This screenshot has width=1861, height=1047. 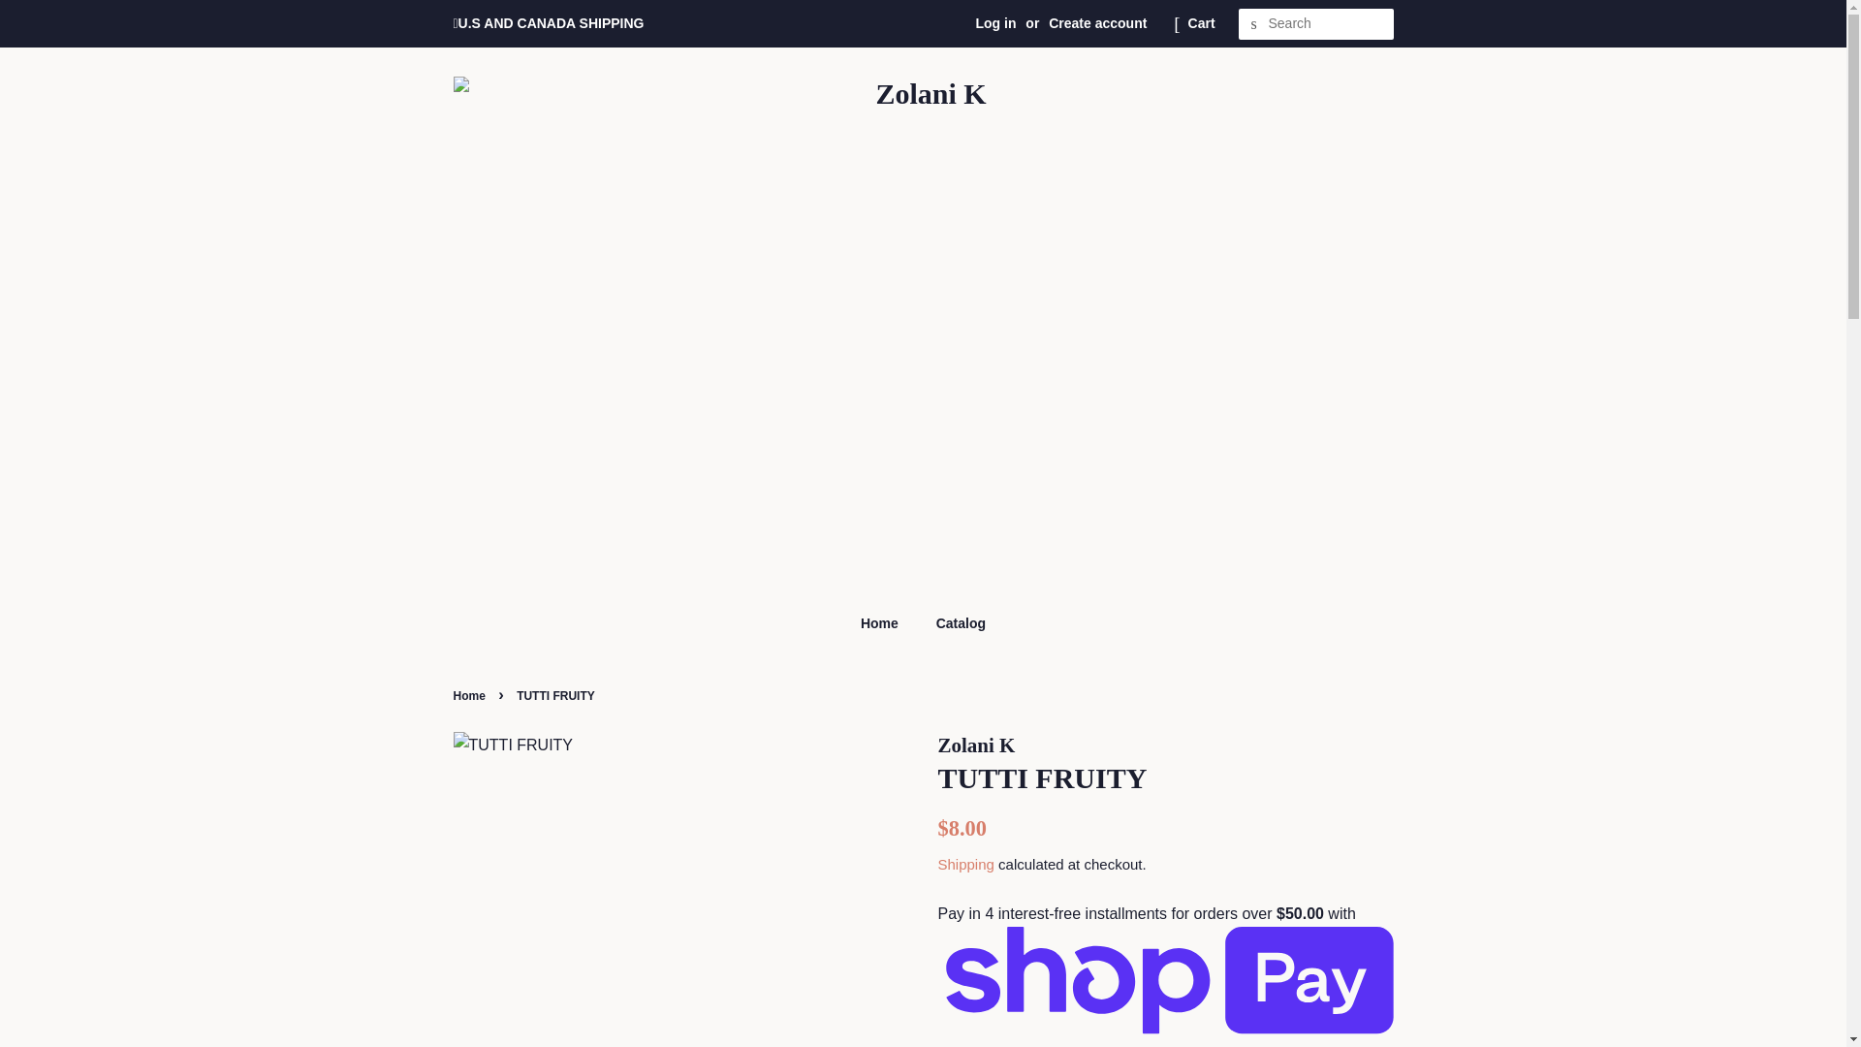 I want to click on Search, so click(x=1254, y=24).